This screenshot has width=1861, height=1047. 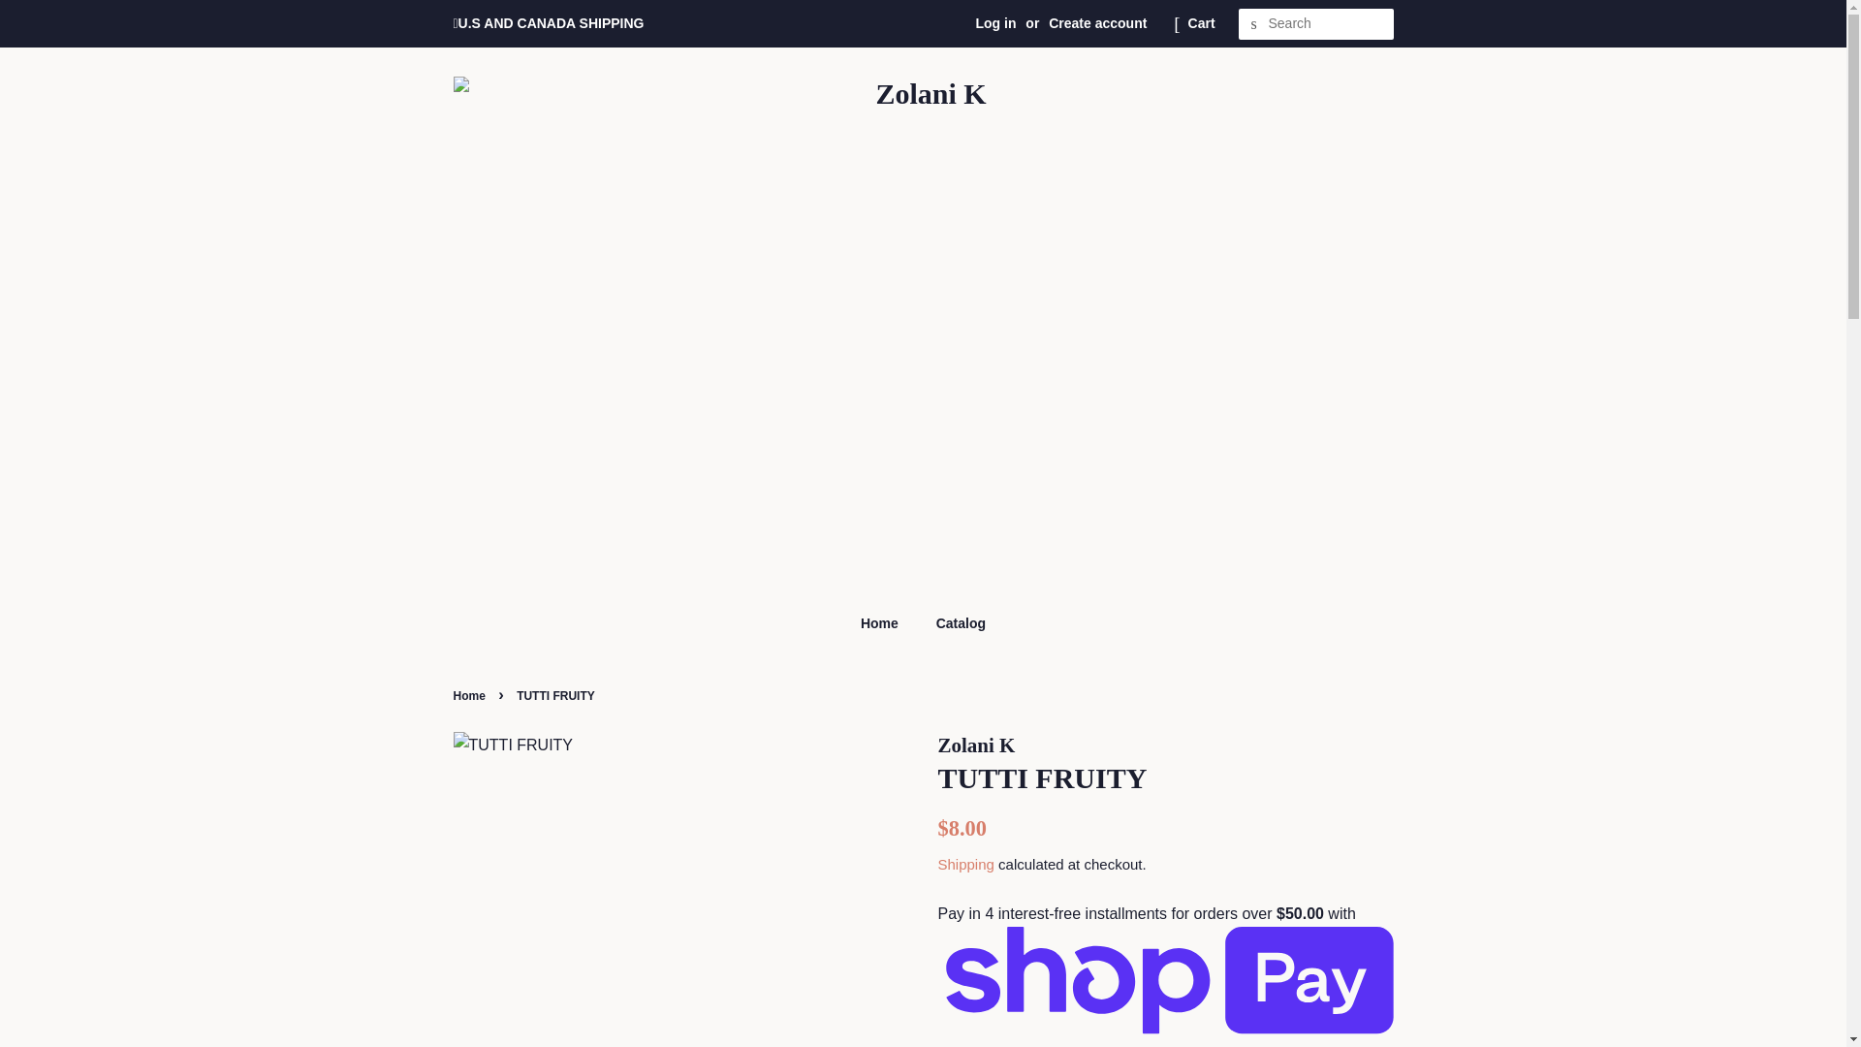 I want to click on Search, so click(x=1254, y=24).